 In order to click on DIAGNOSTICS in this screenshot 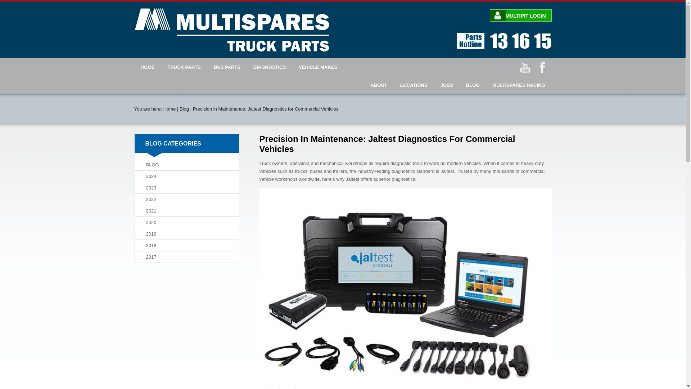, I will do `click(269, 67)`.